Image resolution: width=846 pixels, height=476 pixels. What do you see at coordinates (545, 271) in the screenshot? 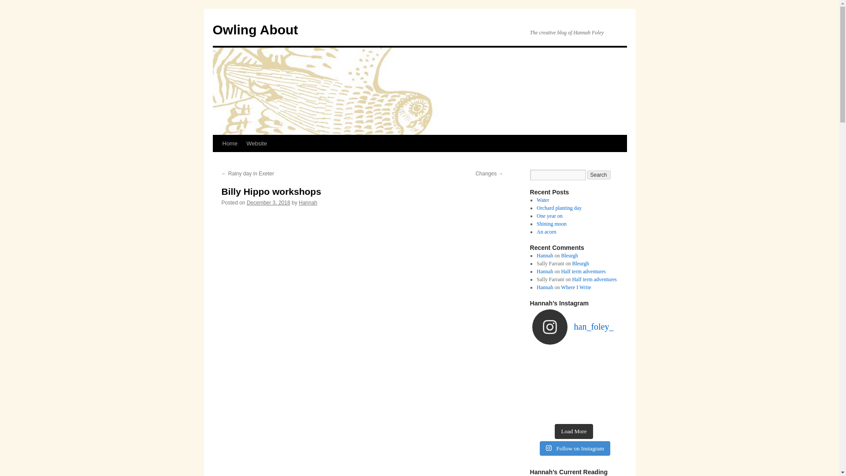
I see `Hannah` at bounding box center [545, 271].